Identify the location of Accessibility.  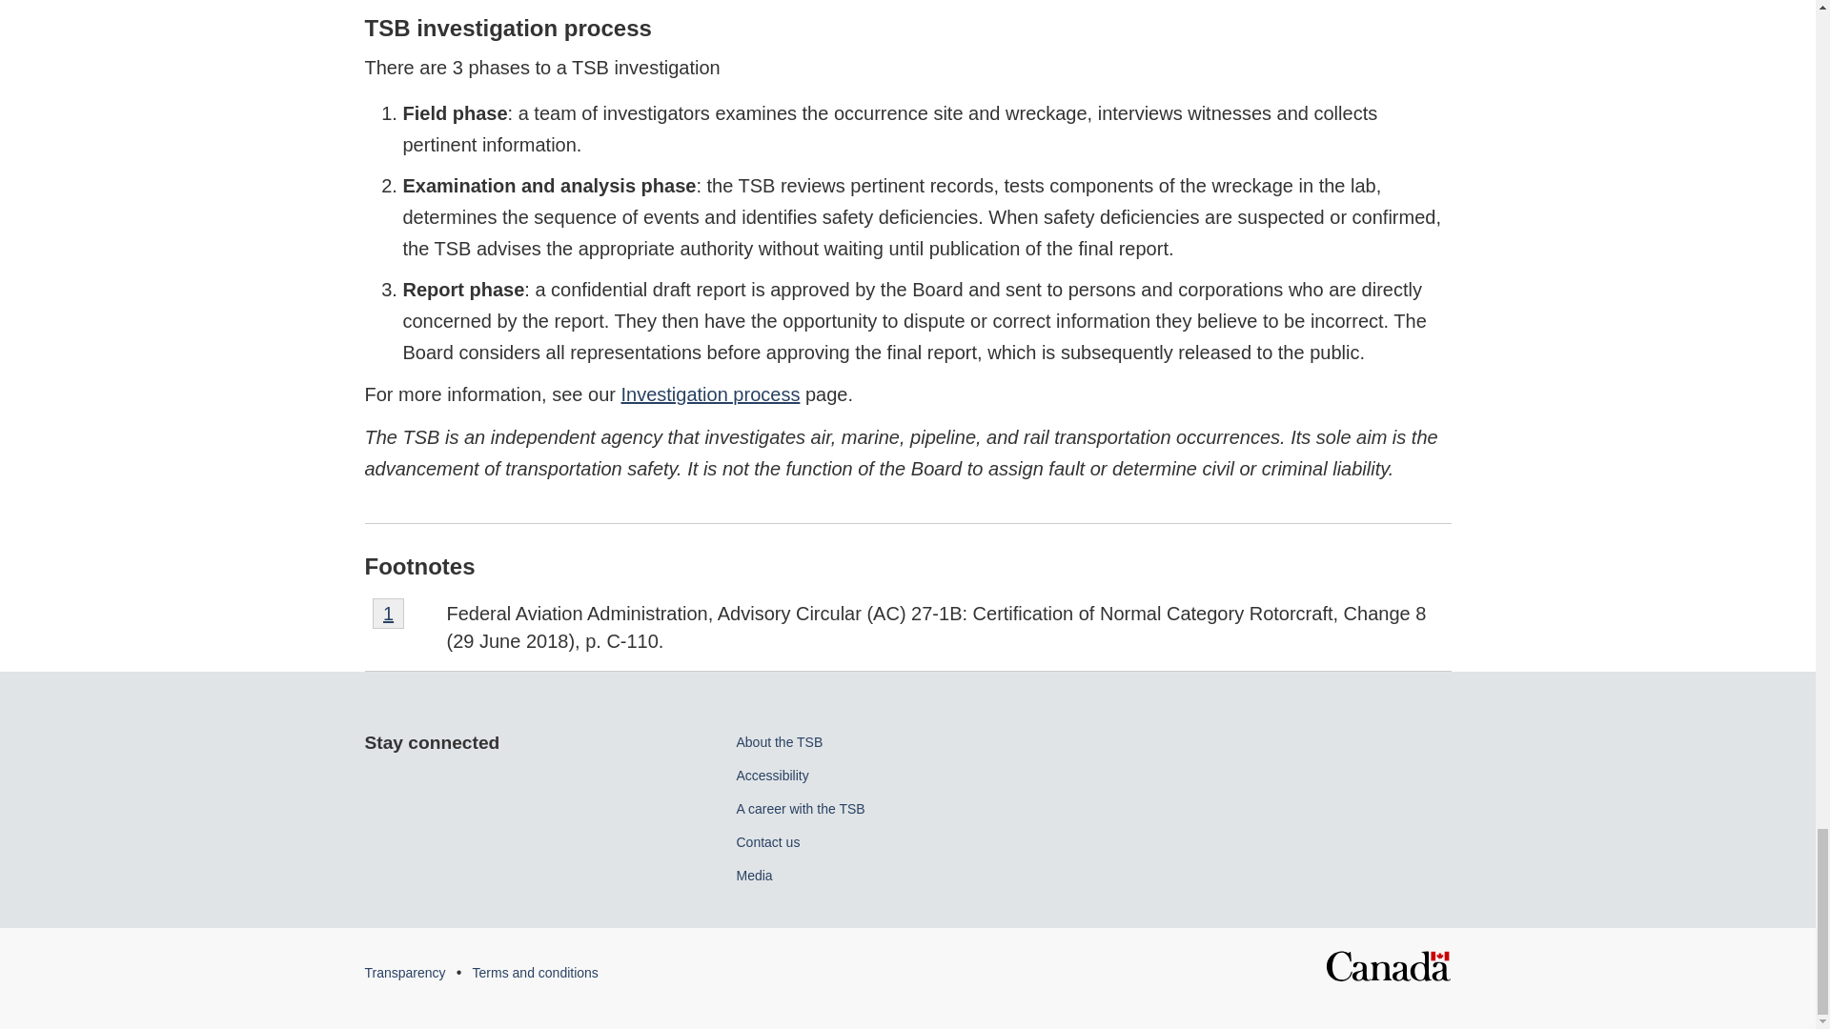
(778, 742).